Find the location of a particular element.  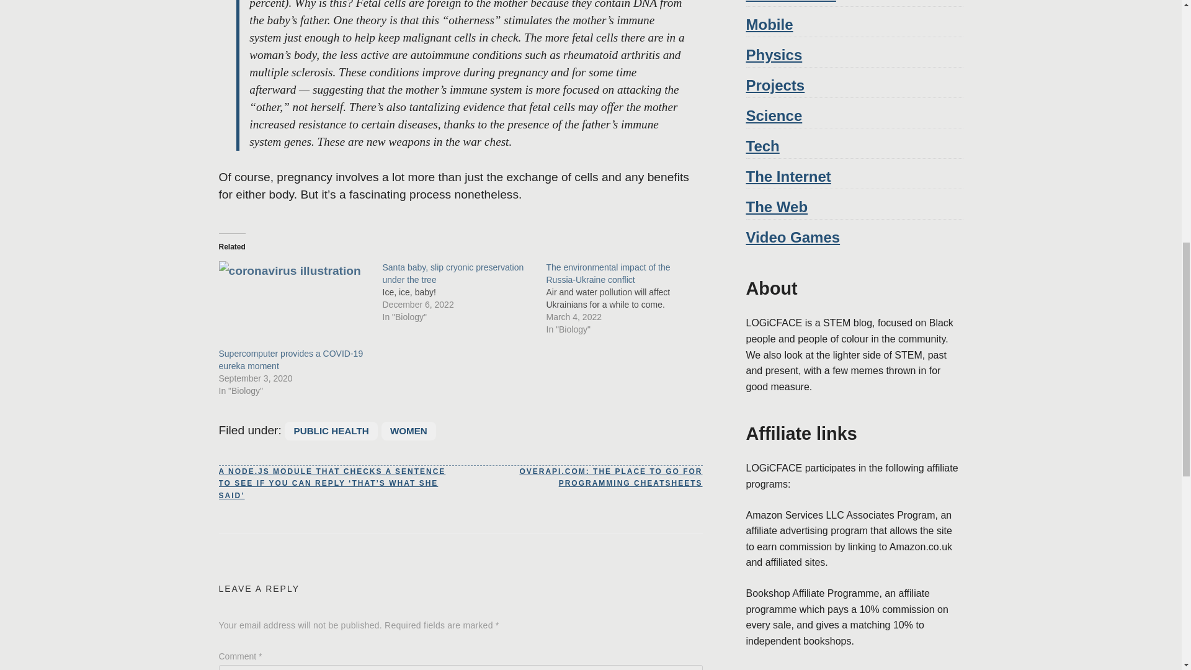

PUBLIC HEALTH is located at coordinates (331, 431).